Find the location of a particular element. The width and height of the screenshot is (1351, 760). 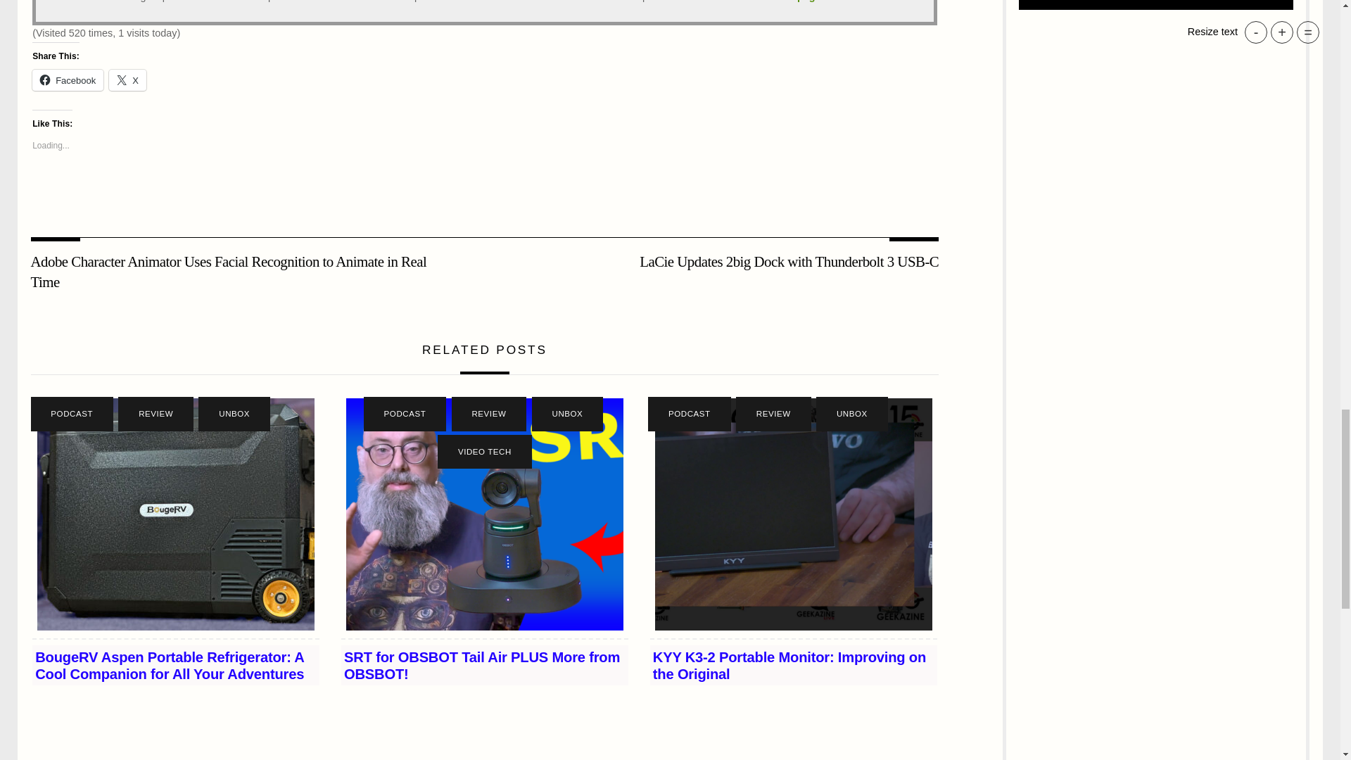

vlcsnap-2024-06-19-10h59m14s933 is located at coordinates (794, 514).